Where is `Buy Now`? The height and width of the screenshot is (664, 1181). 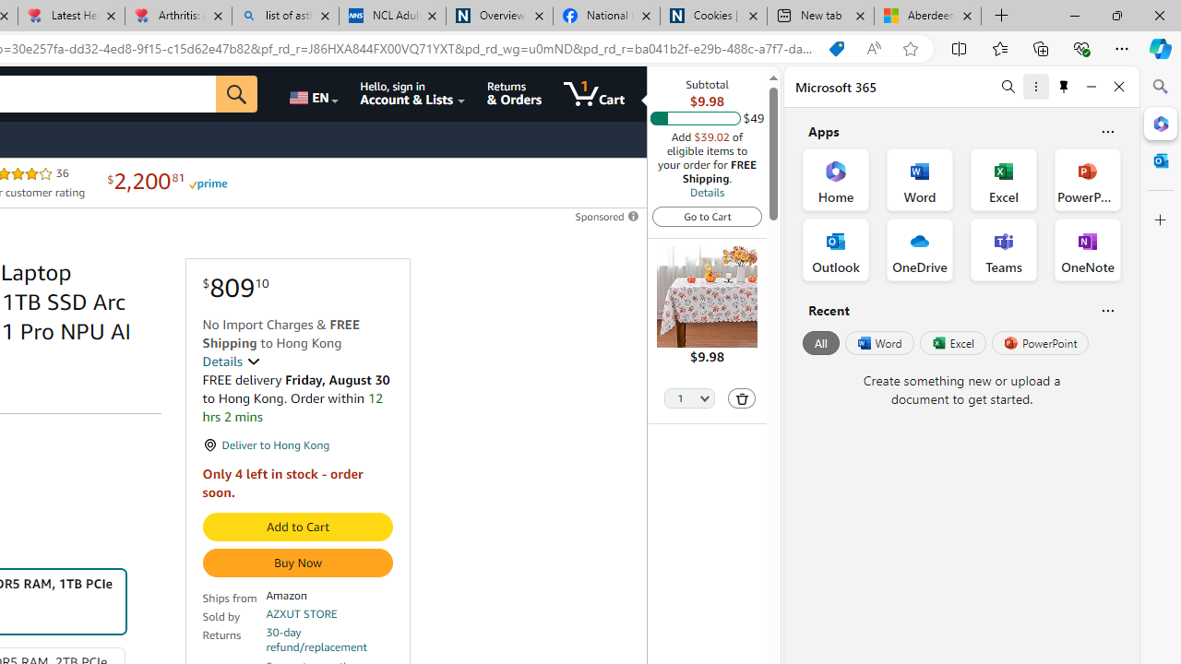 Buy Now is located at coordinates (297, 563).